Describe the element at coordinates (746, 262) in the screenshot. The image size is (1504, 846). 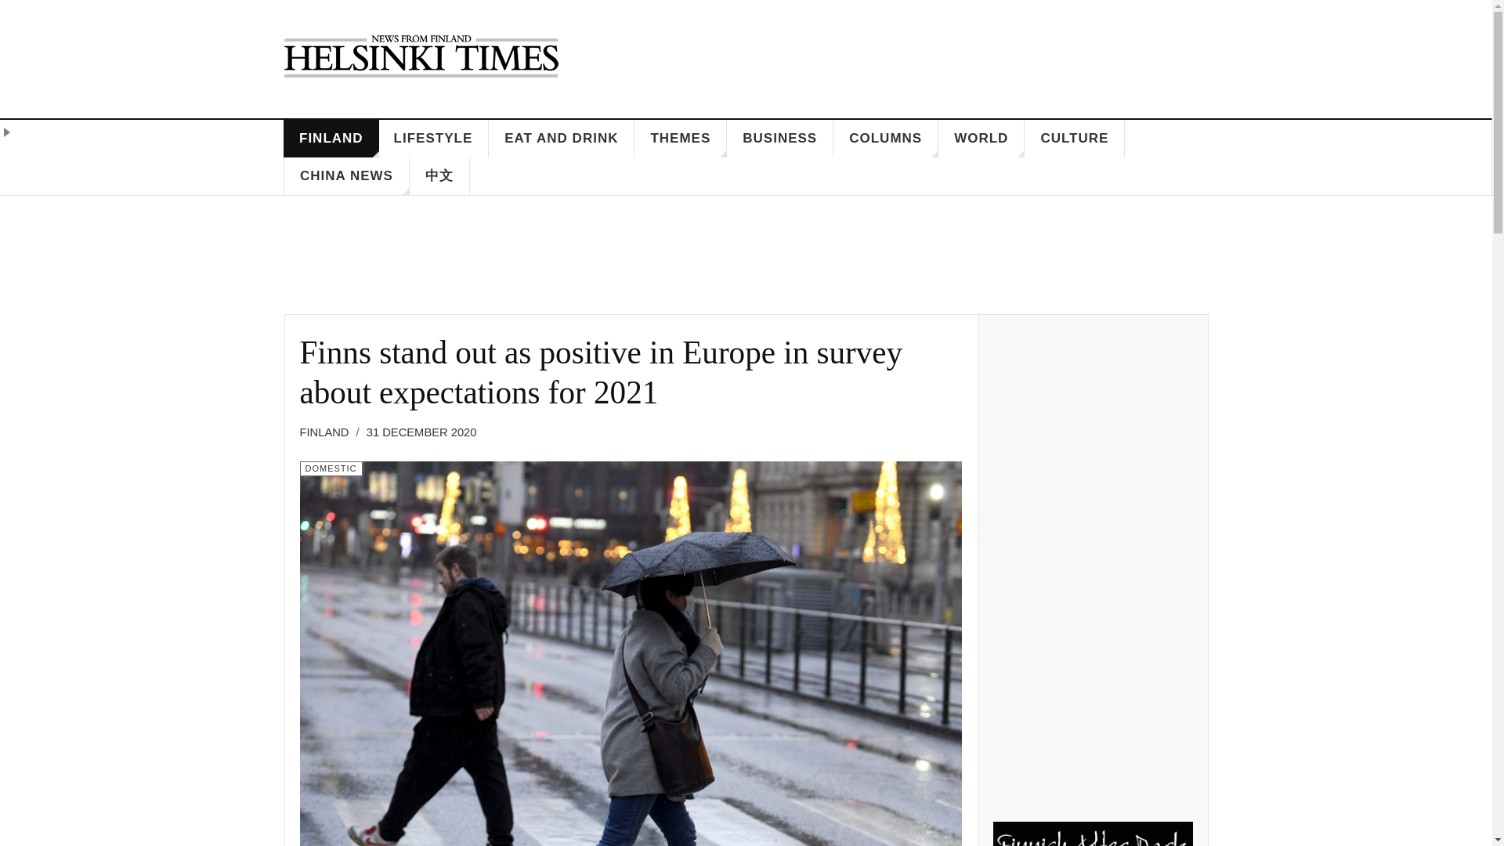
I see `Advertisement` at that location.